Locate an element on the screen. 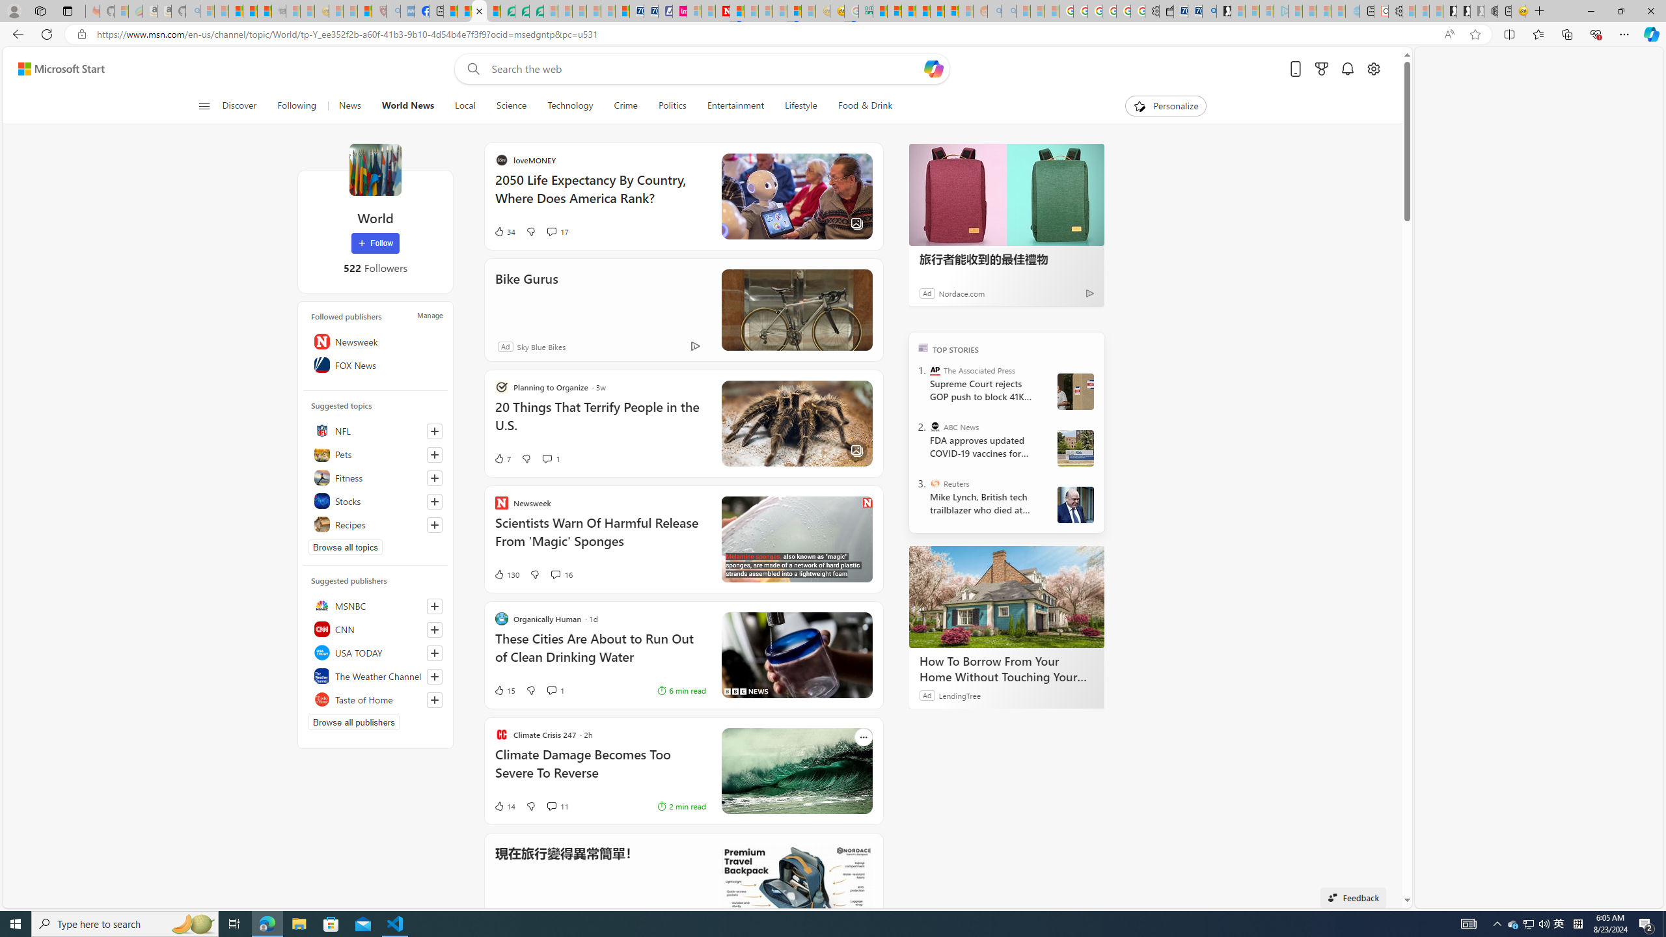 The width and height of the screenshot is (1666, 937). Kinda Frugal - MSN is located at coordinates (937, 11).